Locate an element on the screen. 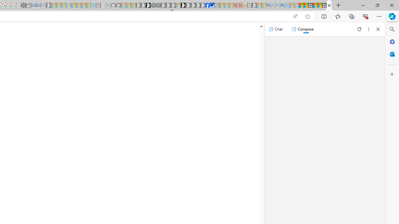 This screenshot has height=224, width=399. Bing AI - Search is located at coordinates (268, 6).